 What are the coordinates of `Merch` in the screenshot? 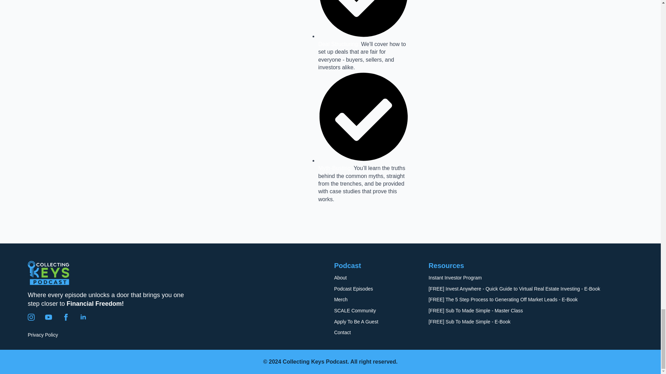 It's located at (341, 300).